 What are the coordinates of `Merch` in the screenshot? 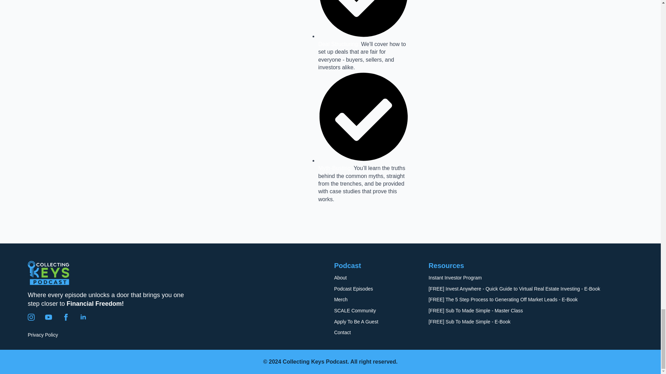 It's located at (341, 300).